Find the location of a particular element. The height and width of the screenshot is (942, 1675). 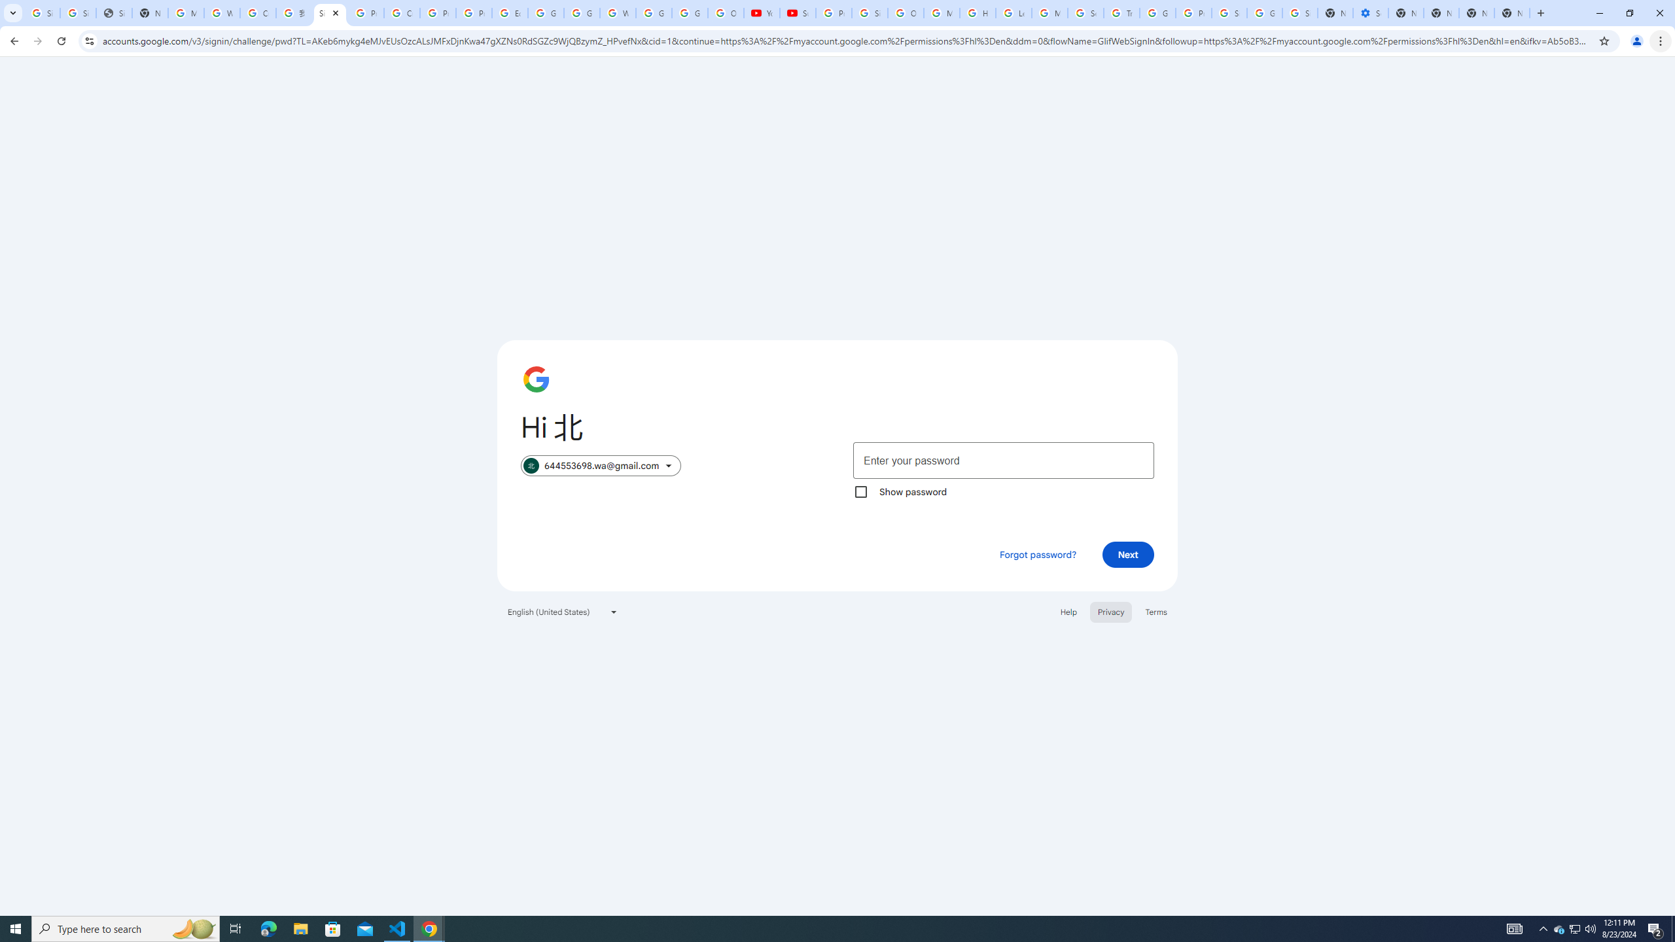

644553698.wa@gmail.com selected. Switch account is located at coordinates (601, 466).